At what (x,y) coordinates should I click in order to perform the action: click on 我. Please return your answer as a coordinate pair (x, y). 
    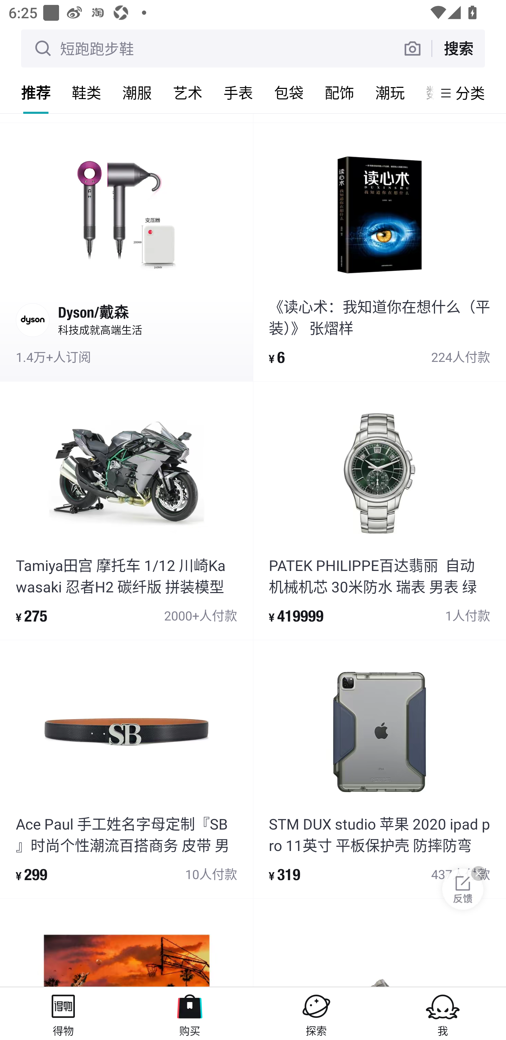
    Looking at the image, I should click on (443, 1013).